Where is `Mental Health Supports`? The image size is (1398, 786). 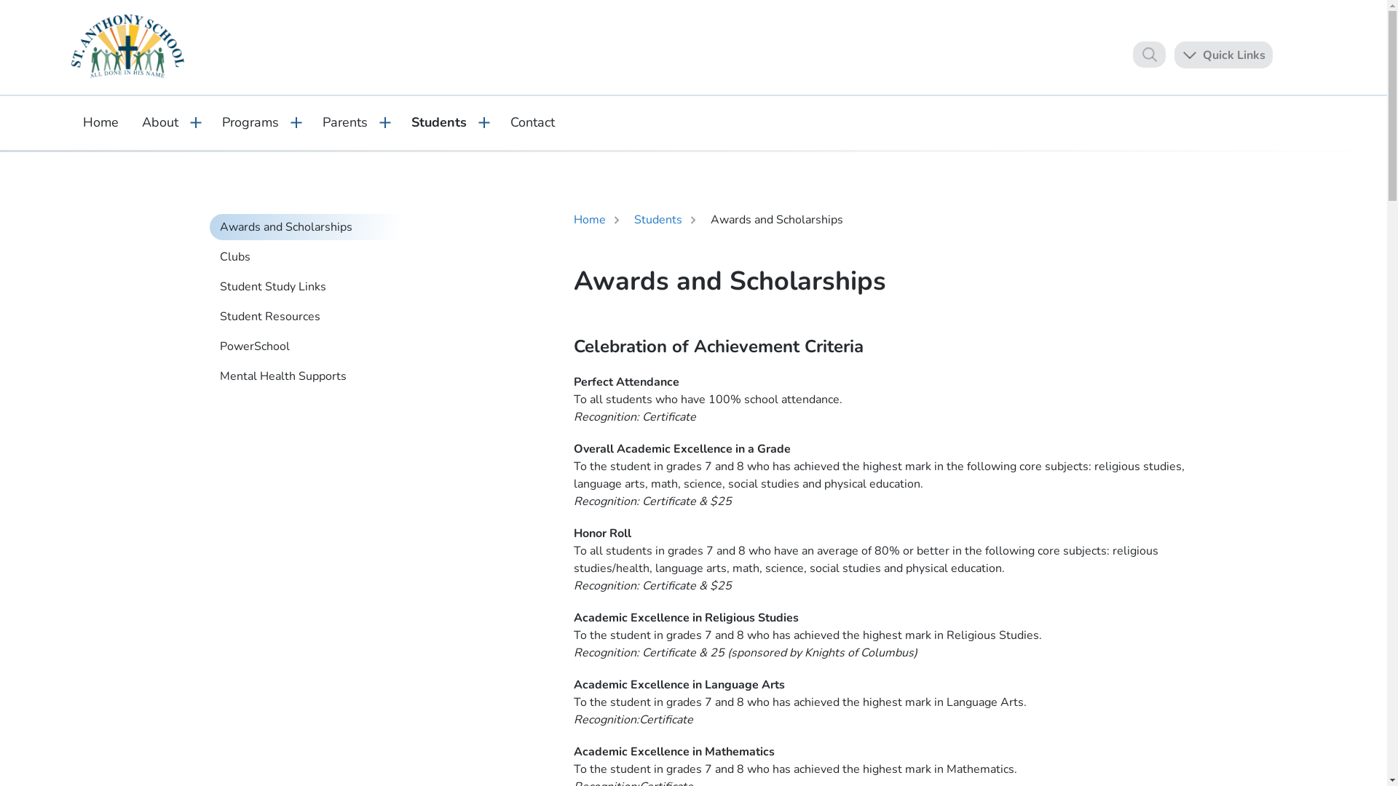 Mental Health Supports is located at coordinates (315, 376).